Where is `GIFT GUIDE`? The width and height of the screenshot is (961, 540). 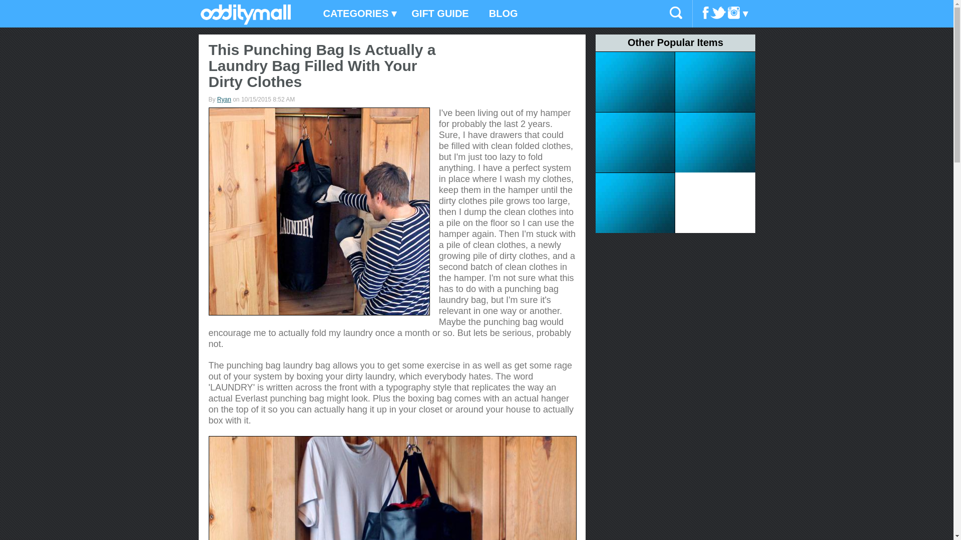 GIFT GUIDE is located at coordinates (440, 14).